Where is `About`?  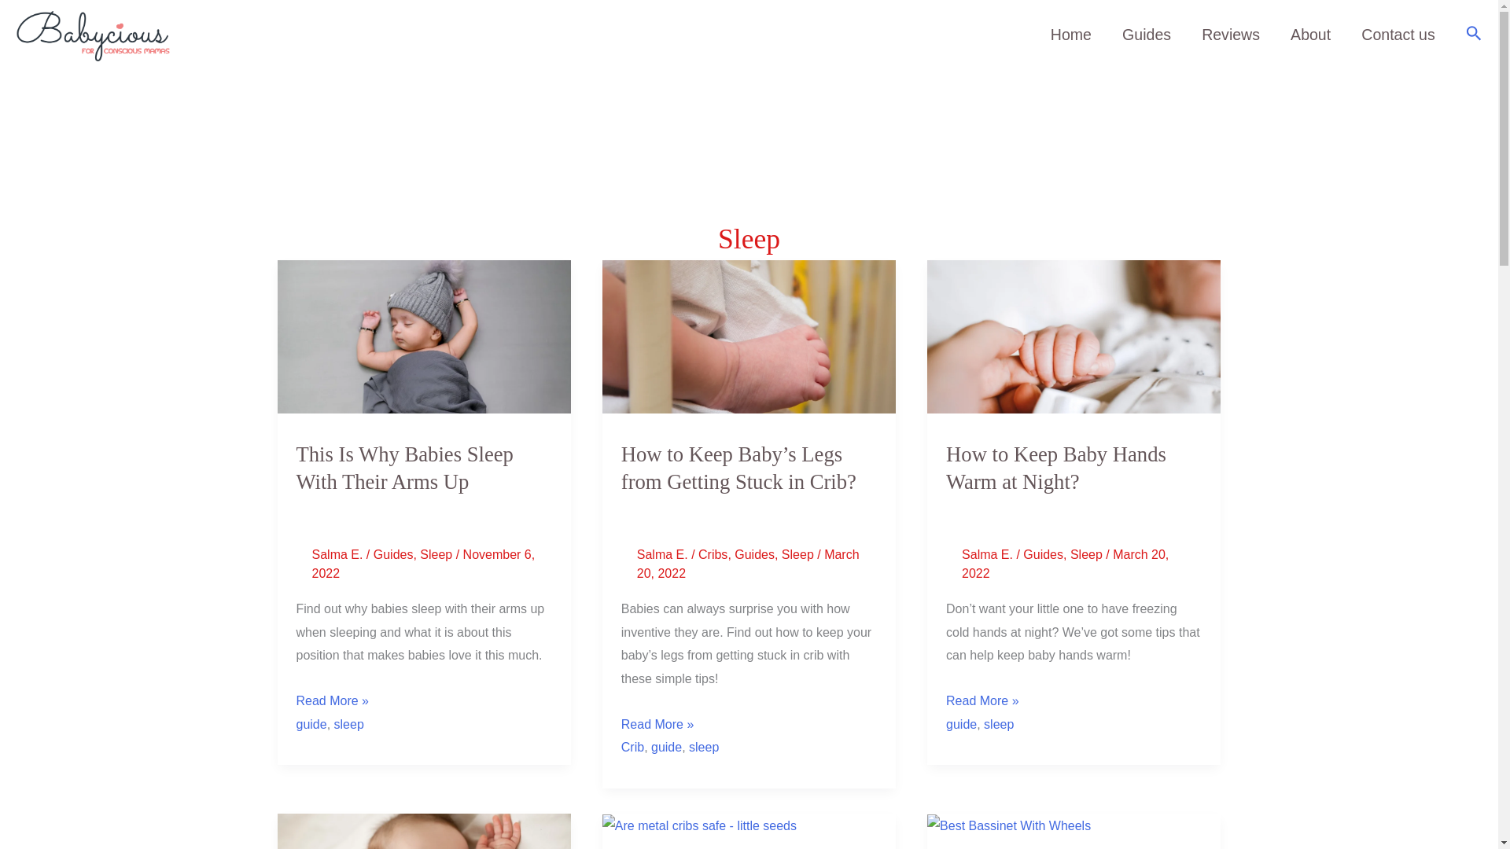 About is located at coordinates (1311, 34).